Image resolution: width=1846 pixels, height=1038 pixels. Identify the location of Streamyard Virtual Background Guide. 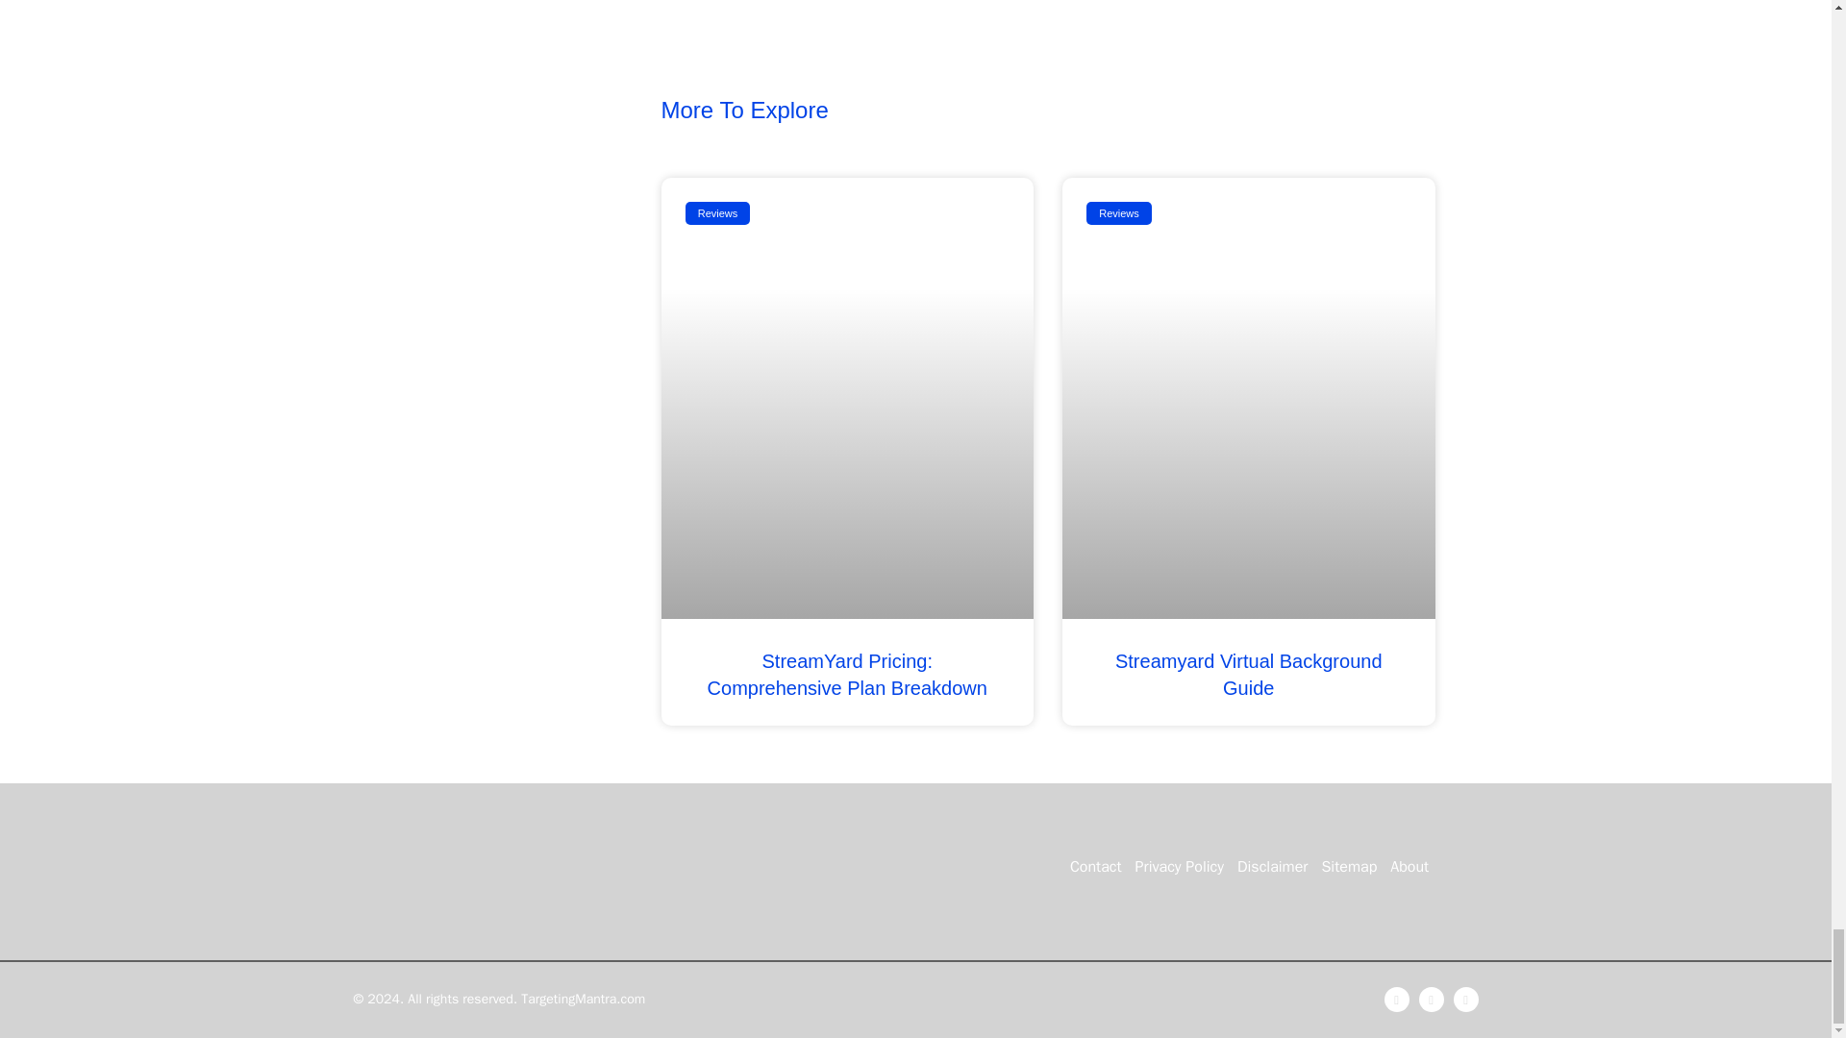
(1248, 675).